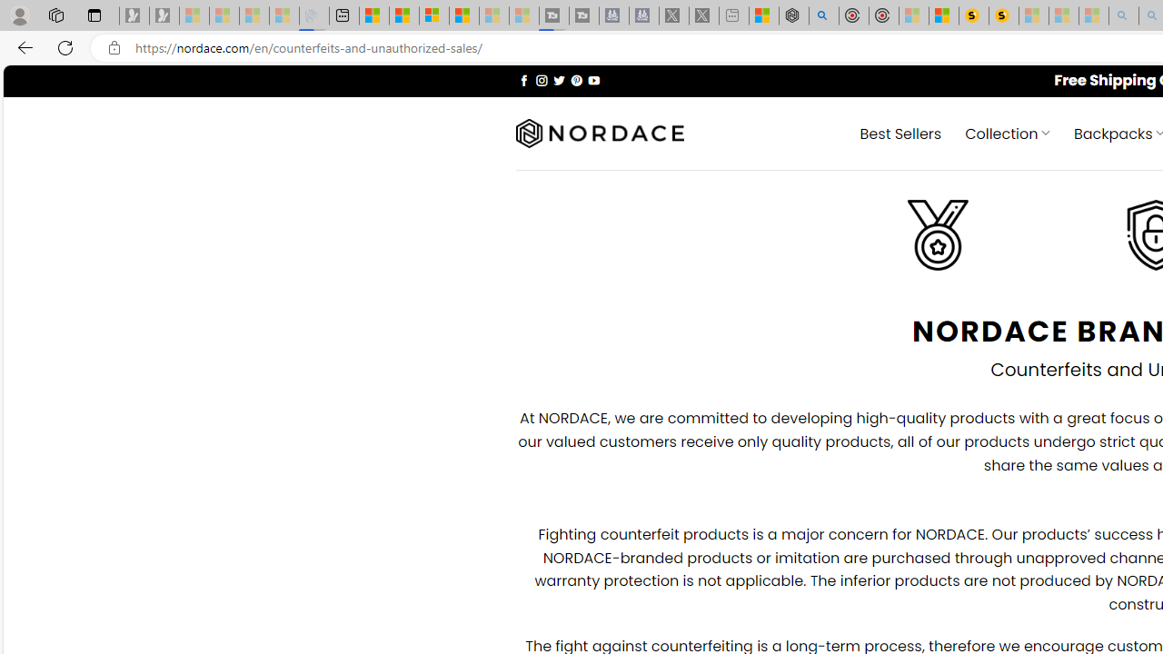 Image resolution: width=1163 pixels, height=654 pixels. What do you see at coordinates (823, 16) in the screenshot?
I see `poe - Search` at bounding box center [823, 16].